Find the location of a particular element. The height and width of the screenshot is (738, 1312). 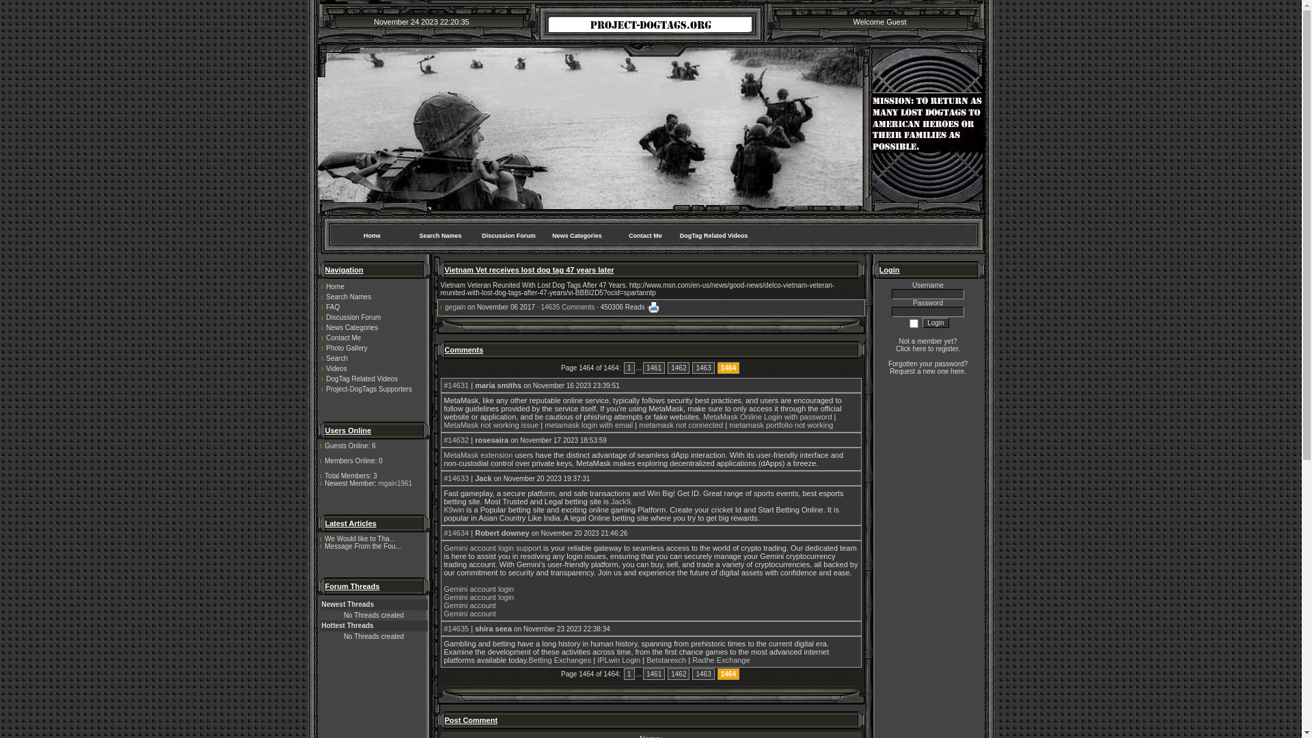

#14633 is located at coordinates (456, 478).